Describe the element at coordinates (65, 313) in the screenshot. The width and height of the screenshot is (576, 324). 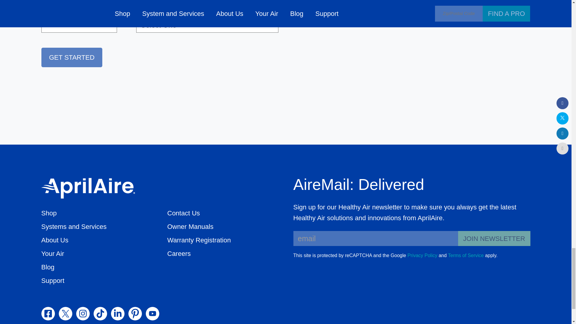
I see `opens in a new window` at that location.